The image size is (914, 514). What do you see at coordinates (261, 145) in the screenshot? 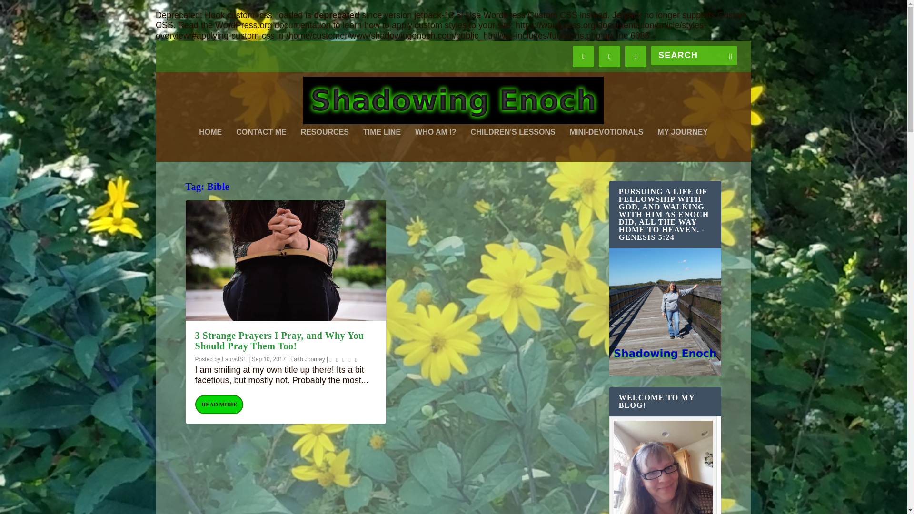
I see `CONTACT ME` at bounding box center [261, 145].